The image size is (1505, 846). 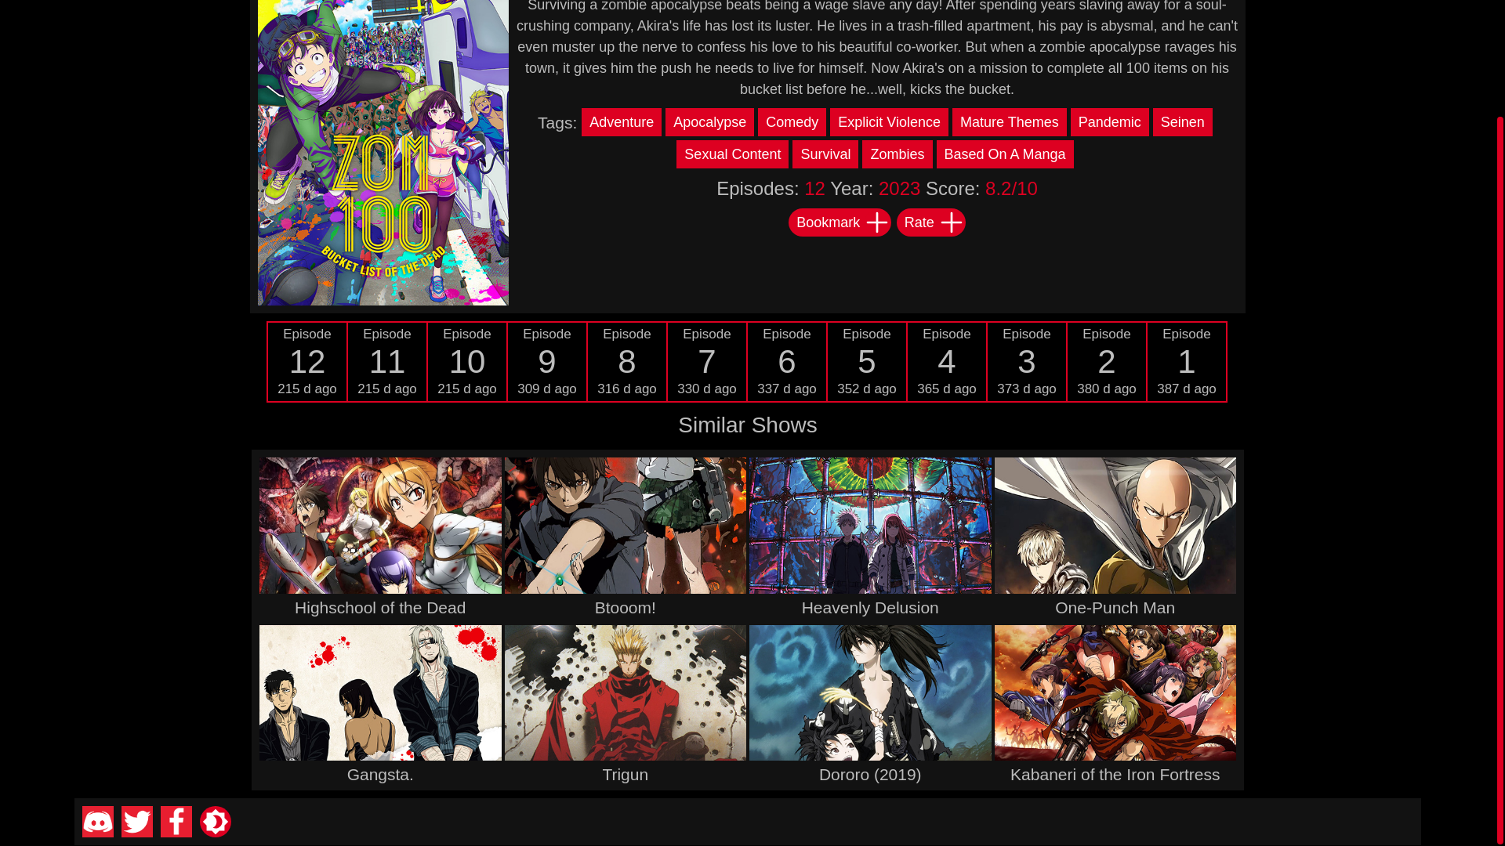 I want to click on Seinen, so click(x=1112, y=122).